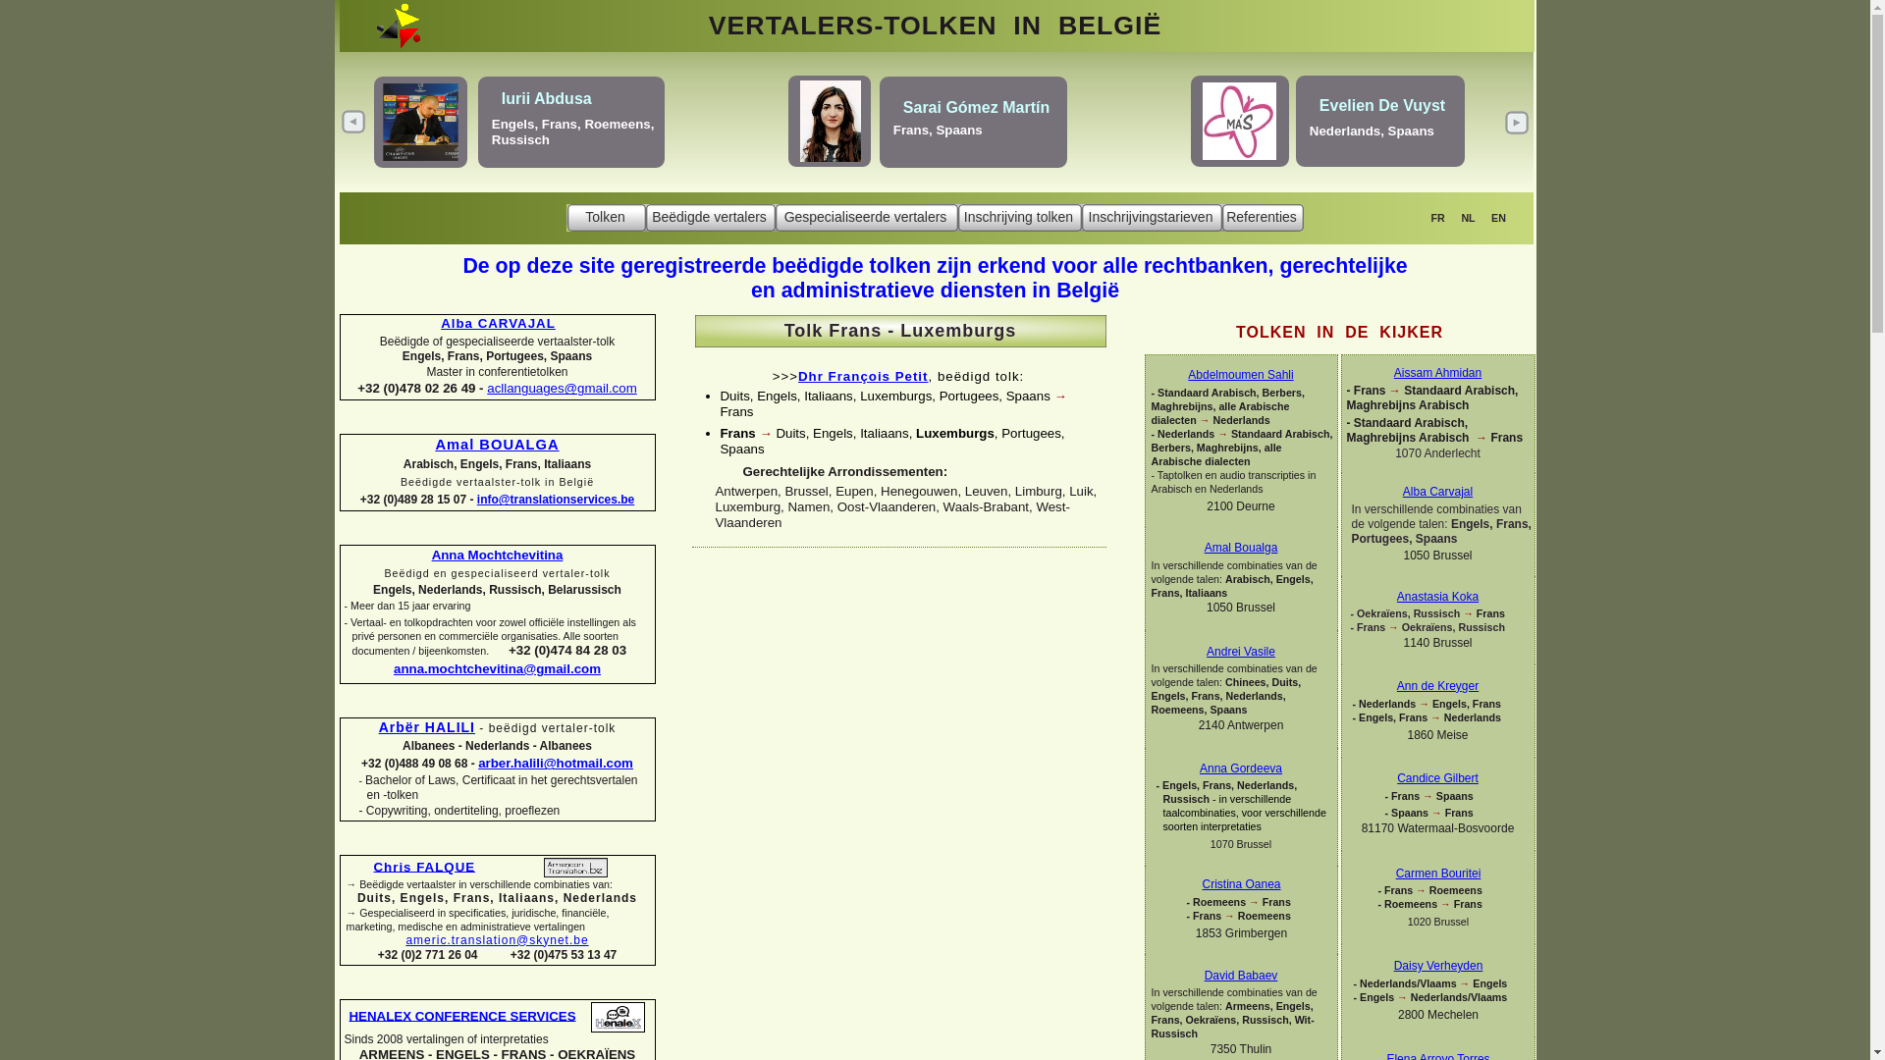 This screenshot has width=1885, height=1060. Describe the element at coordinates (1437, 778) in the screenshot. I see `Candice Gilbert` at that location.